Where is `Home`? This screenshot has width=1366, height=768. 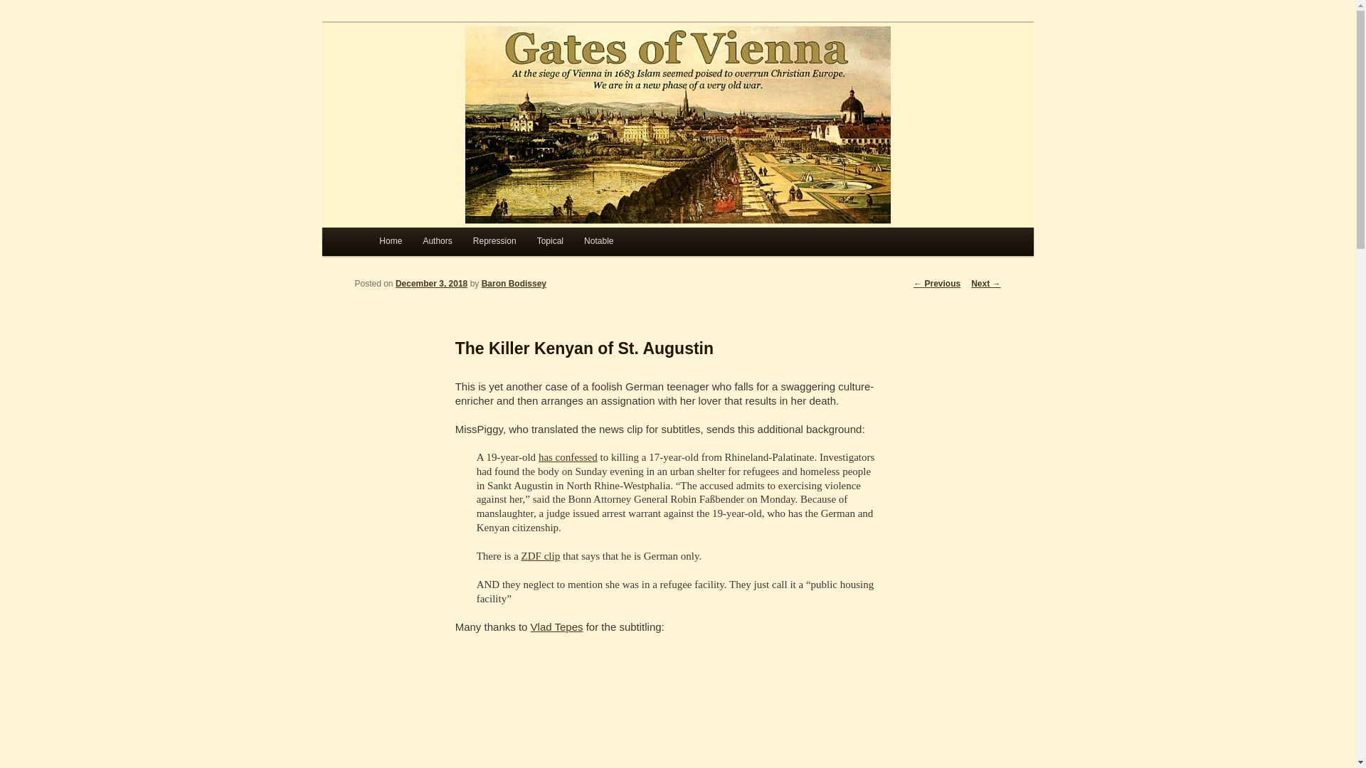 Home is located at coordinates (390, 241).